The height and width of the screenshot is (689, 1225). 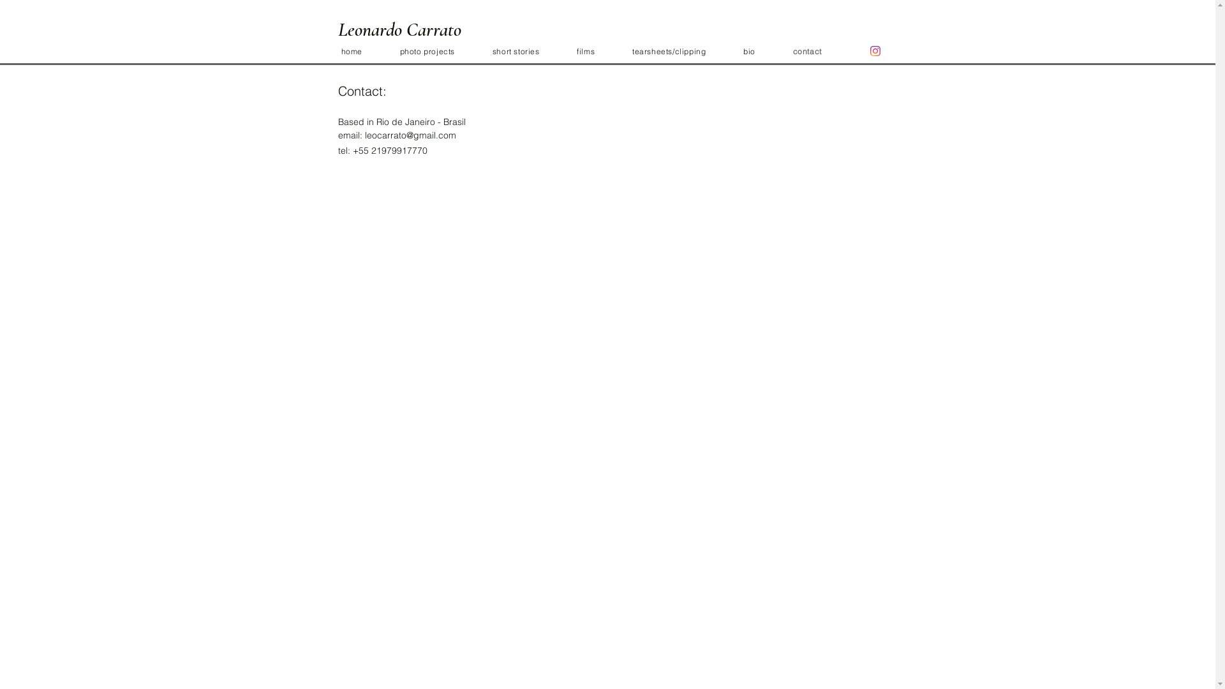 I want to click on contact, so click(x=824, y=52).